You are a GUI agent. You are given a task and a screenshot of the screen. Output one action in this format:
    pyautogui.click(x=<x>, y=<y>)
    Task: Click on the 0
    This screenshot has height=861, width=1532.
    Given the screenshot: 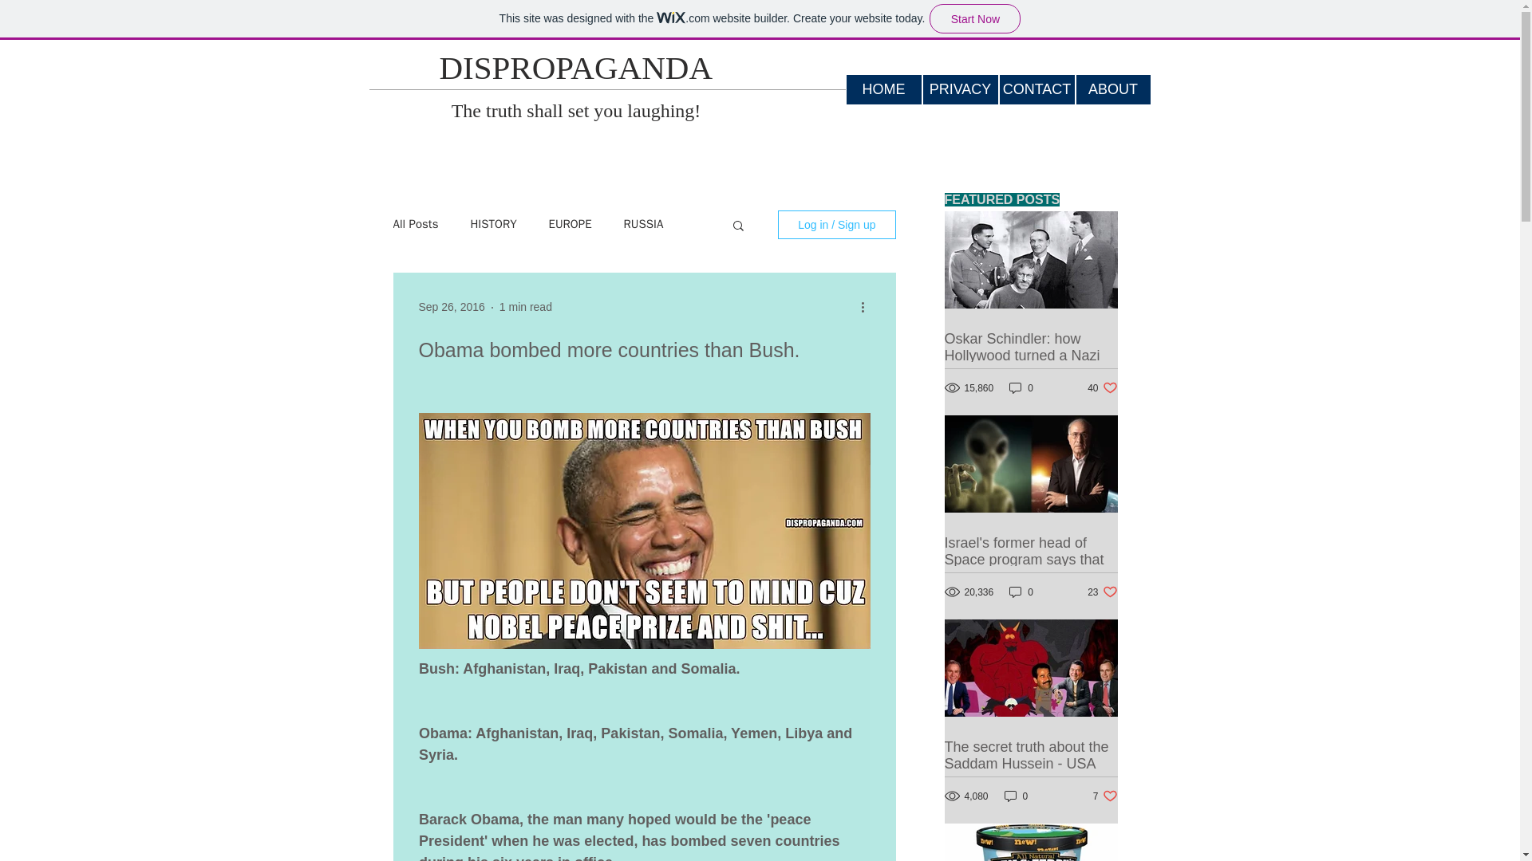 What is the action you would take?
    pyautogui.click(x=1102, y=592)
    